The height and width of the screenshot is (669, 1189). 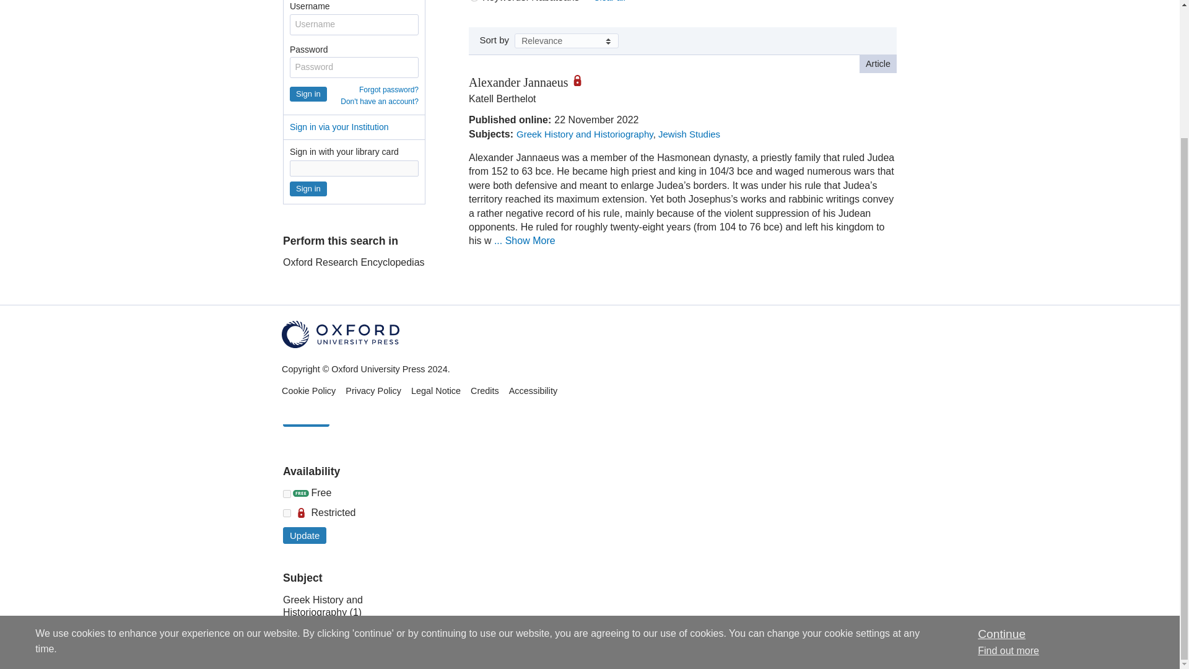 What do you see at coordinates (308, 94) in the screenshot?
I see `Sign in` at bounding box center [308, 94].